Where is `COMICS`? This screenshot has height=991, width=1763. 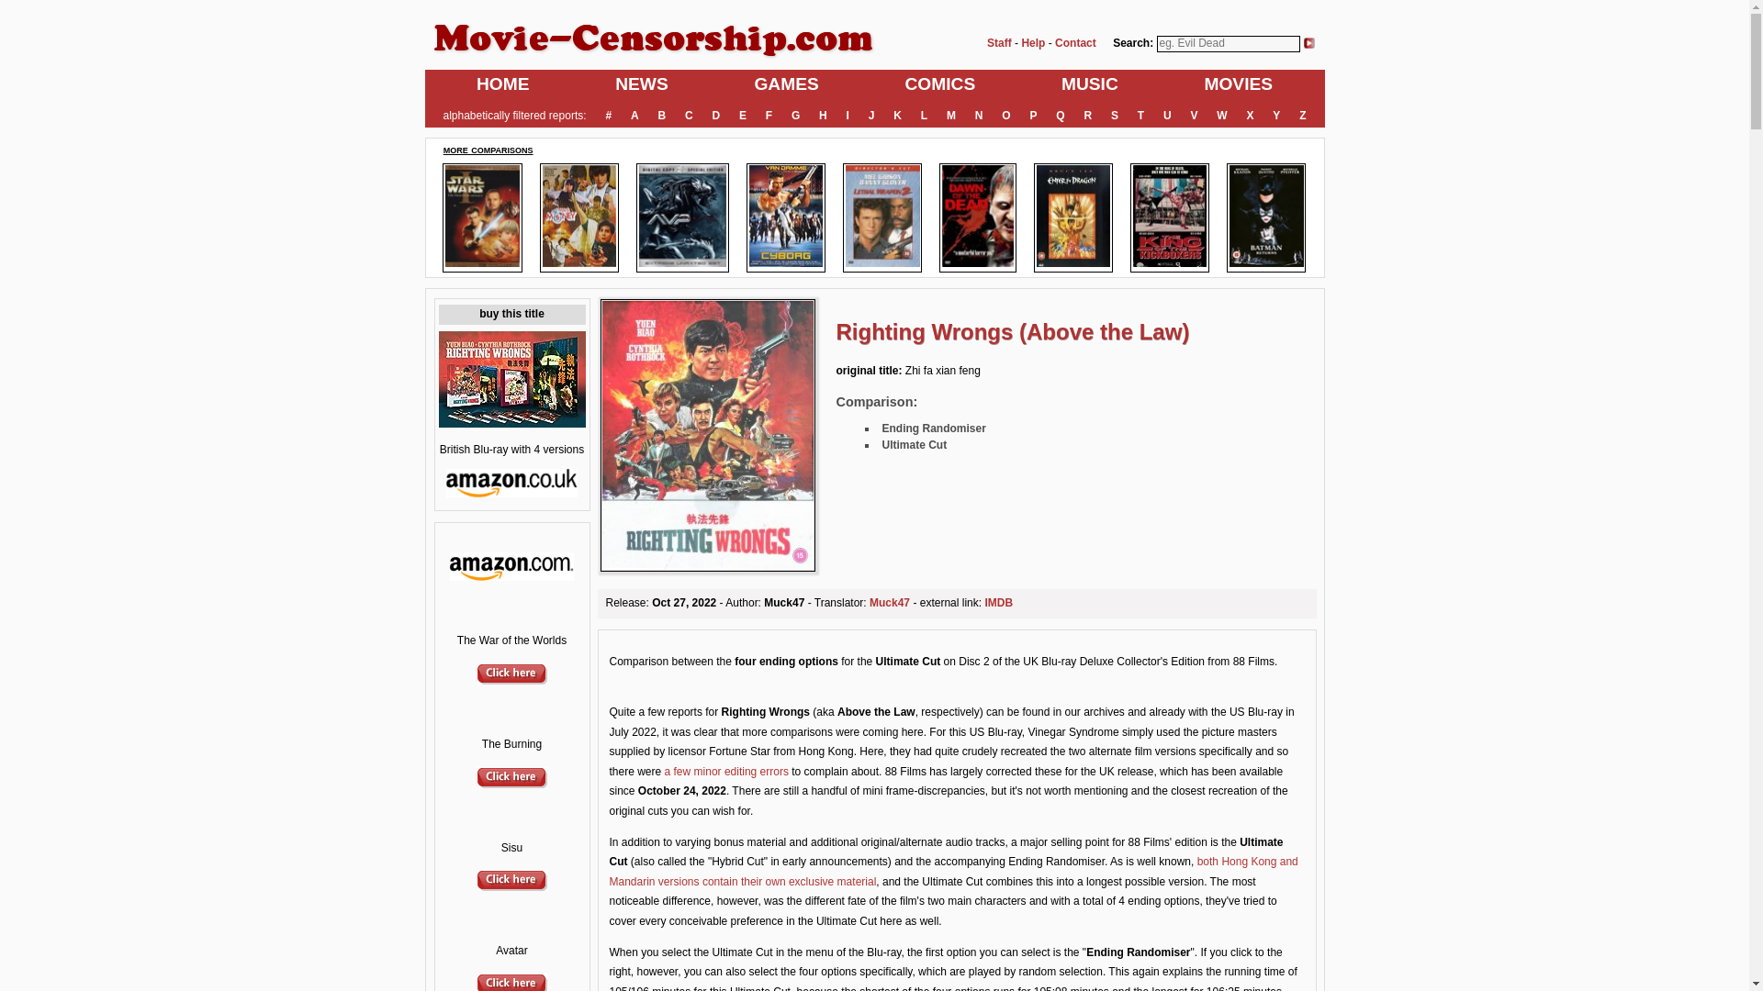 COMICS is located at coordinates (940, 84).